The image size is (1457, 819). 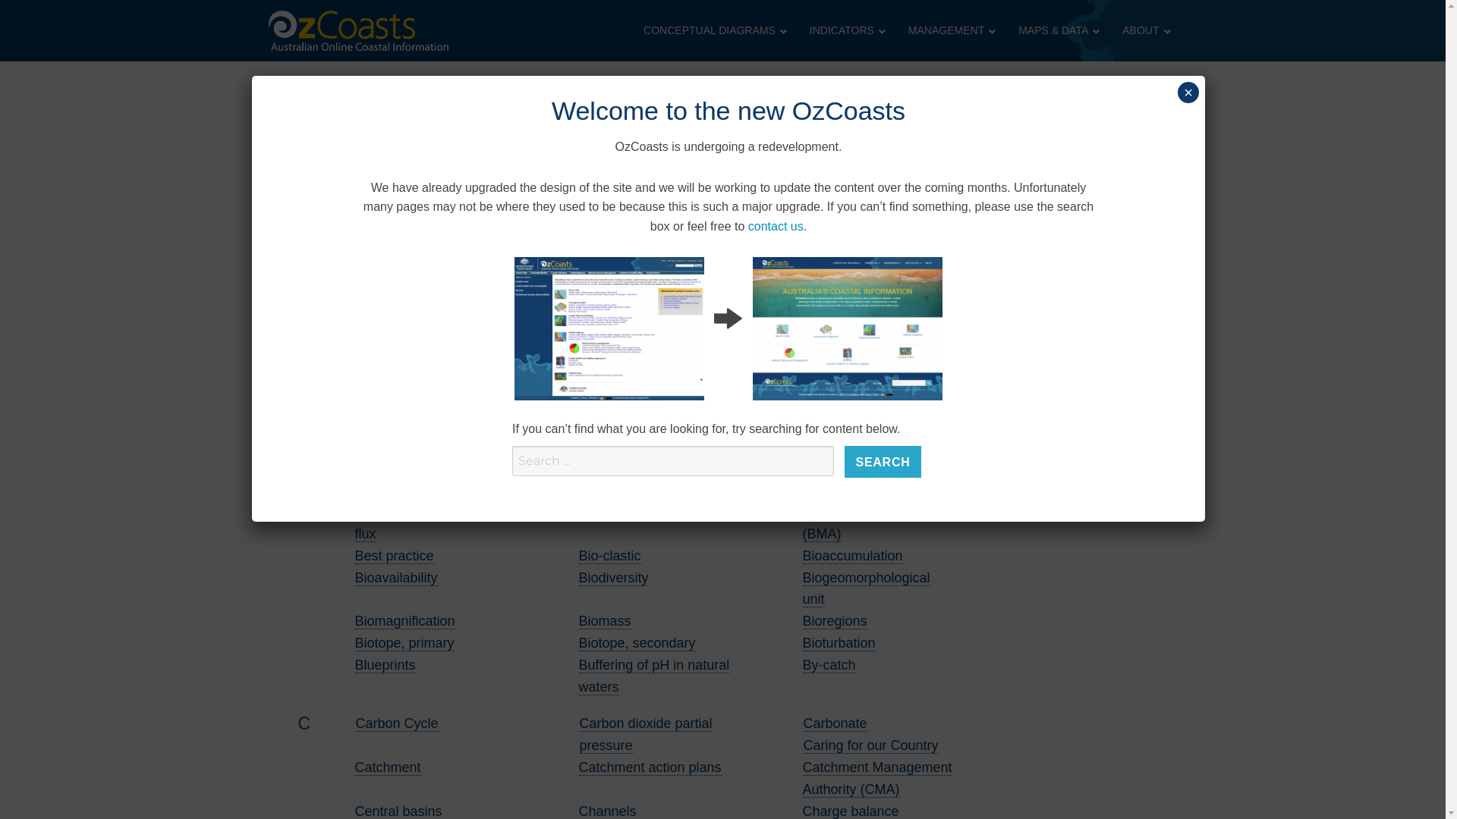 What do you see at coordinates (609, 557) in the screenshot?
I see `Bio-clastic` at bounding box center [609, 557].